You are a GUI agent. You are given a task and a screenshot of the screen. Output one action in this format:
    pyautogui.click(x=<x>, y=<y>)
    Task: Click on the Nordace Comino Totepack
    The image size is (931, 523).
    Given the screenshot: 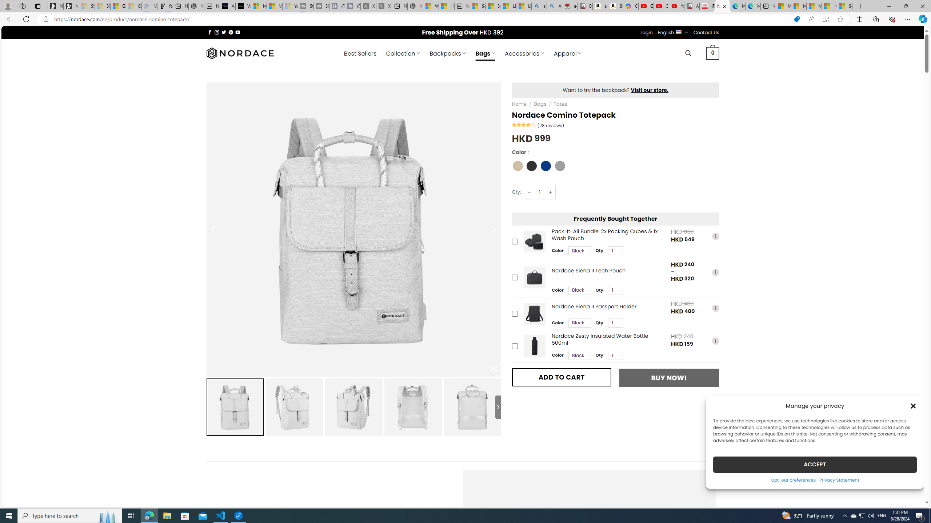 What is the action you would take?
    pyautogui.click(x=472, y=407)
    